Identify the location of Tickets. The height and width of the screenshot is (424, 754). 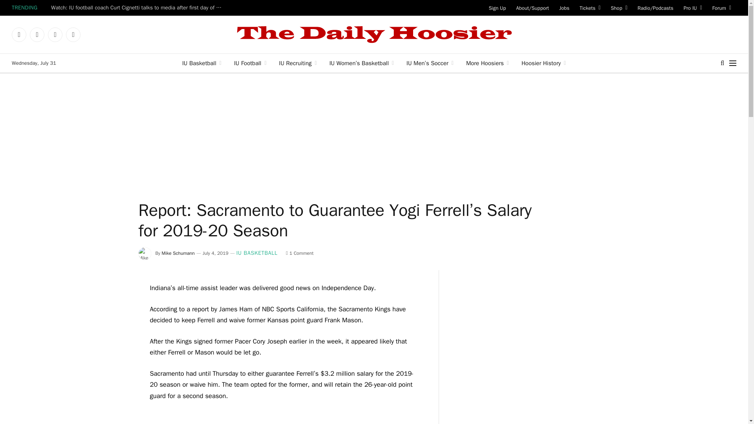
(590, 8).